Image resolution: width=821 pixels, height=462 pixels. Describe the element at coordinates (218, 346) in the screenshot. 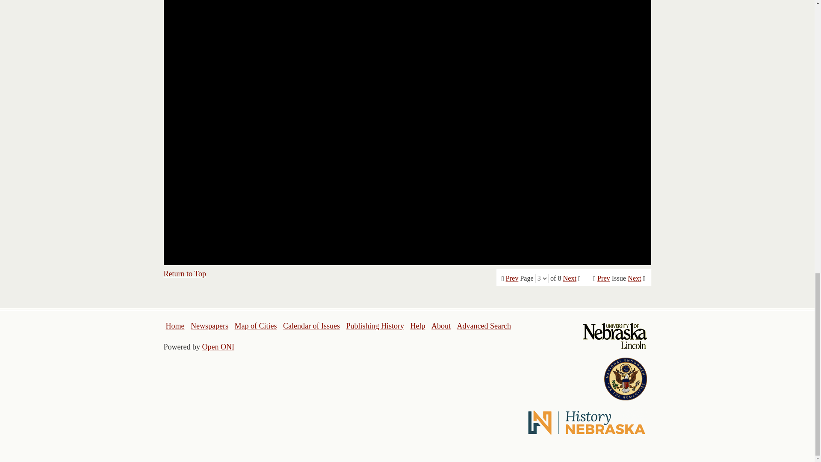

I see `Open ONI` at that location.